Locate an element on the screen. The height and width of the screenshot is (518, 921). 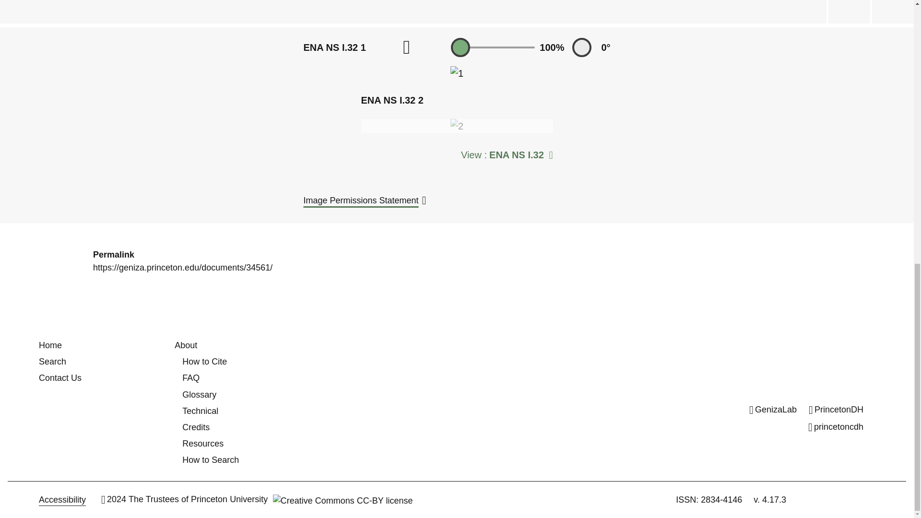
How to Search is located at coordinates (210, 459).